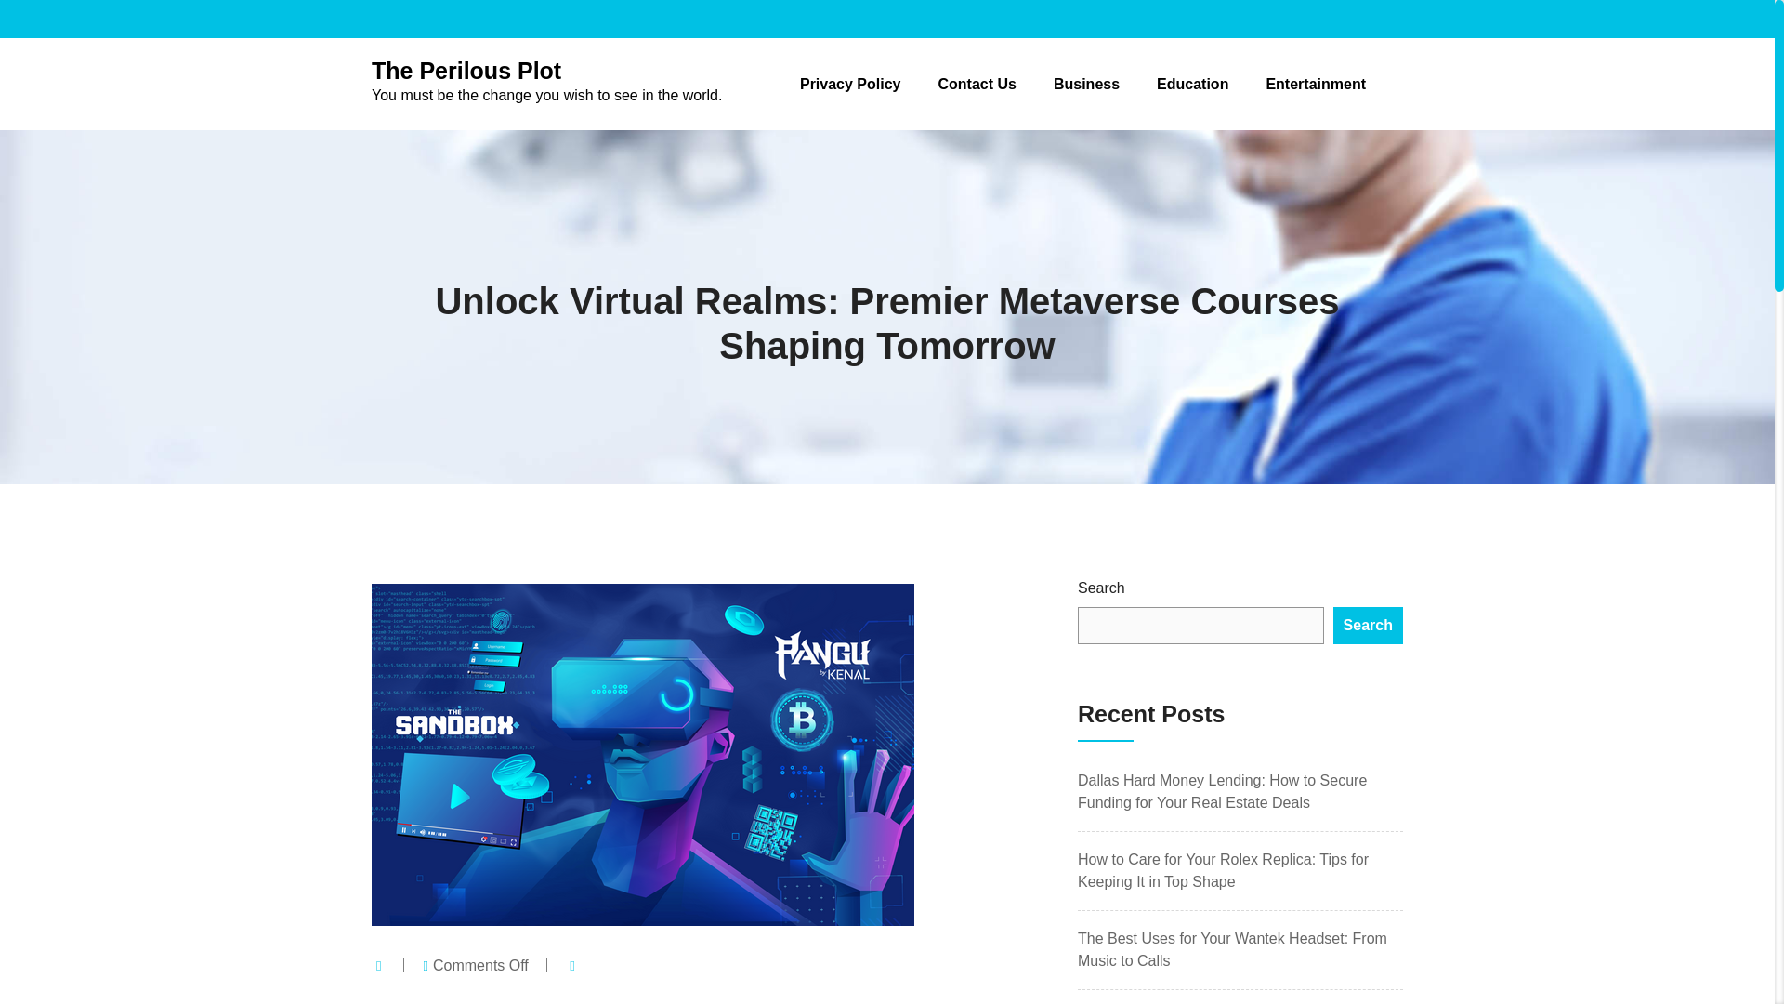 The width and height of the screenshot is (1784, 1004). What do you see at coordinates (1087, 84) in the screenshot?
I see `Business` at bounding box center [1087, 84].